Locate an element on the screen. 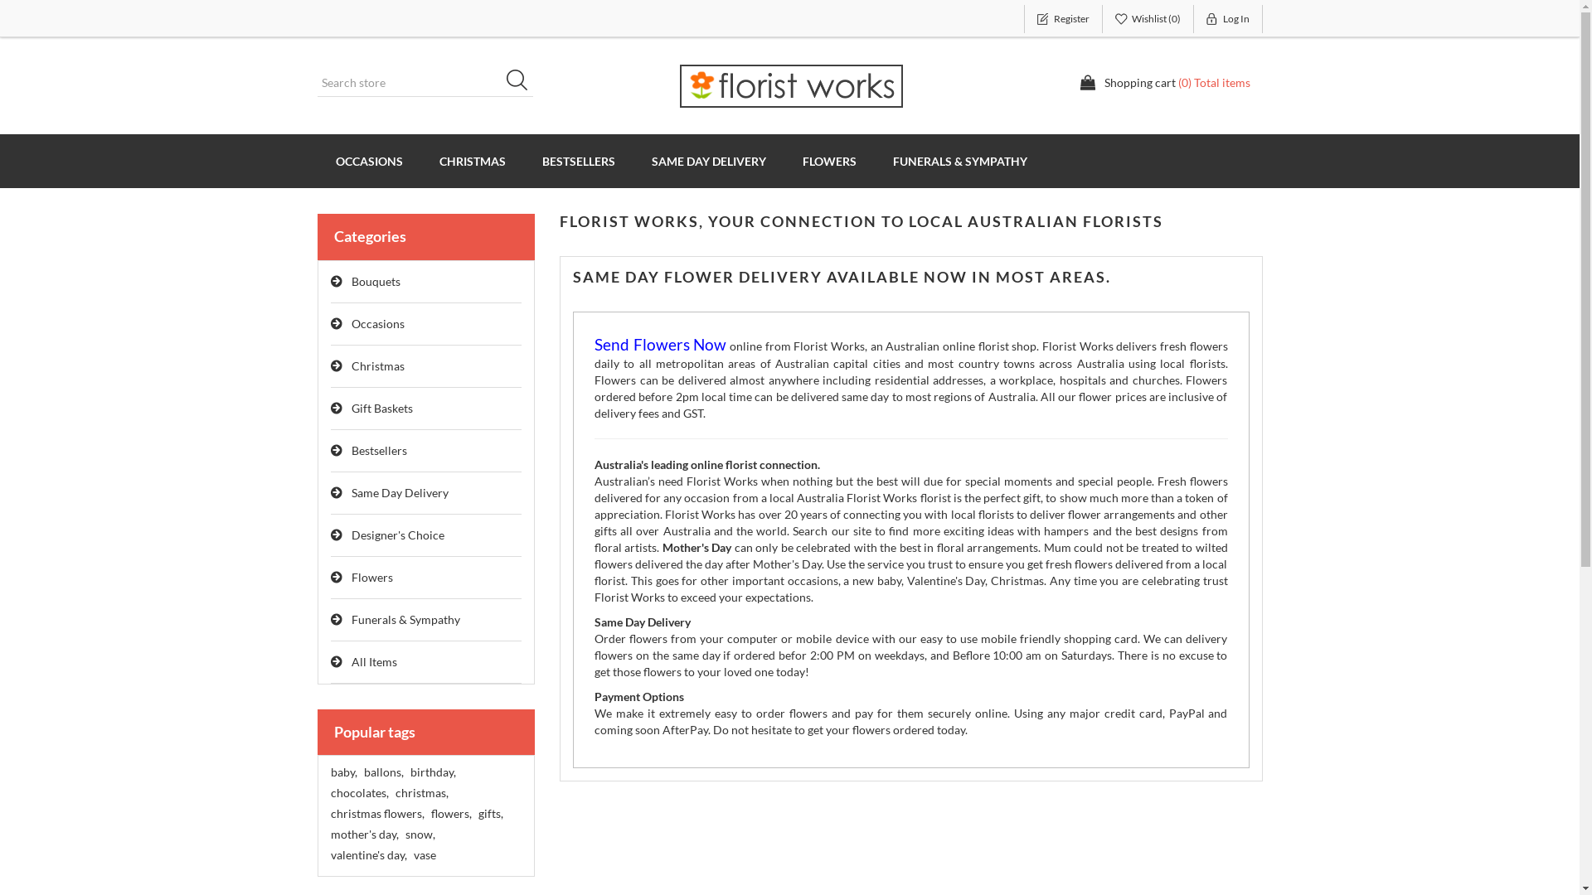  Occasions is located at coordinates (426, 325).